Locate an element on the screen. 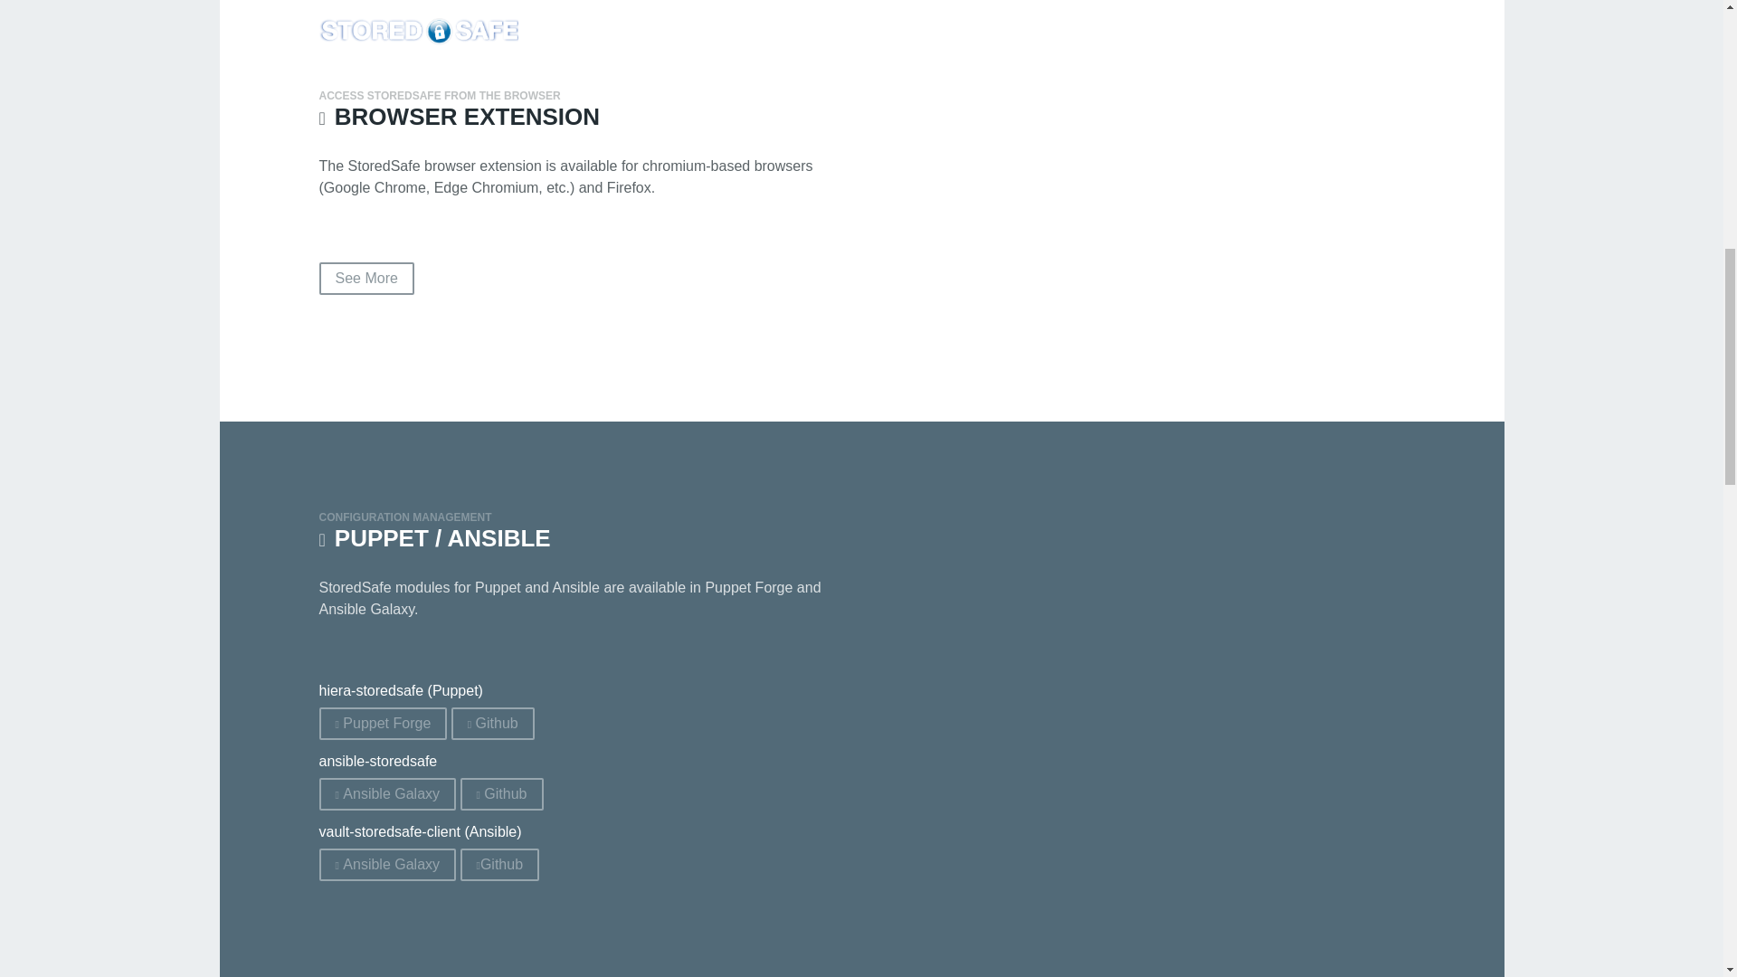 Image resolution: width=1737 pixels, height=977 pixels. Ansible Galaxy is located at coordinates (386, 794).